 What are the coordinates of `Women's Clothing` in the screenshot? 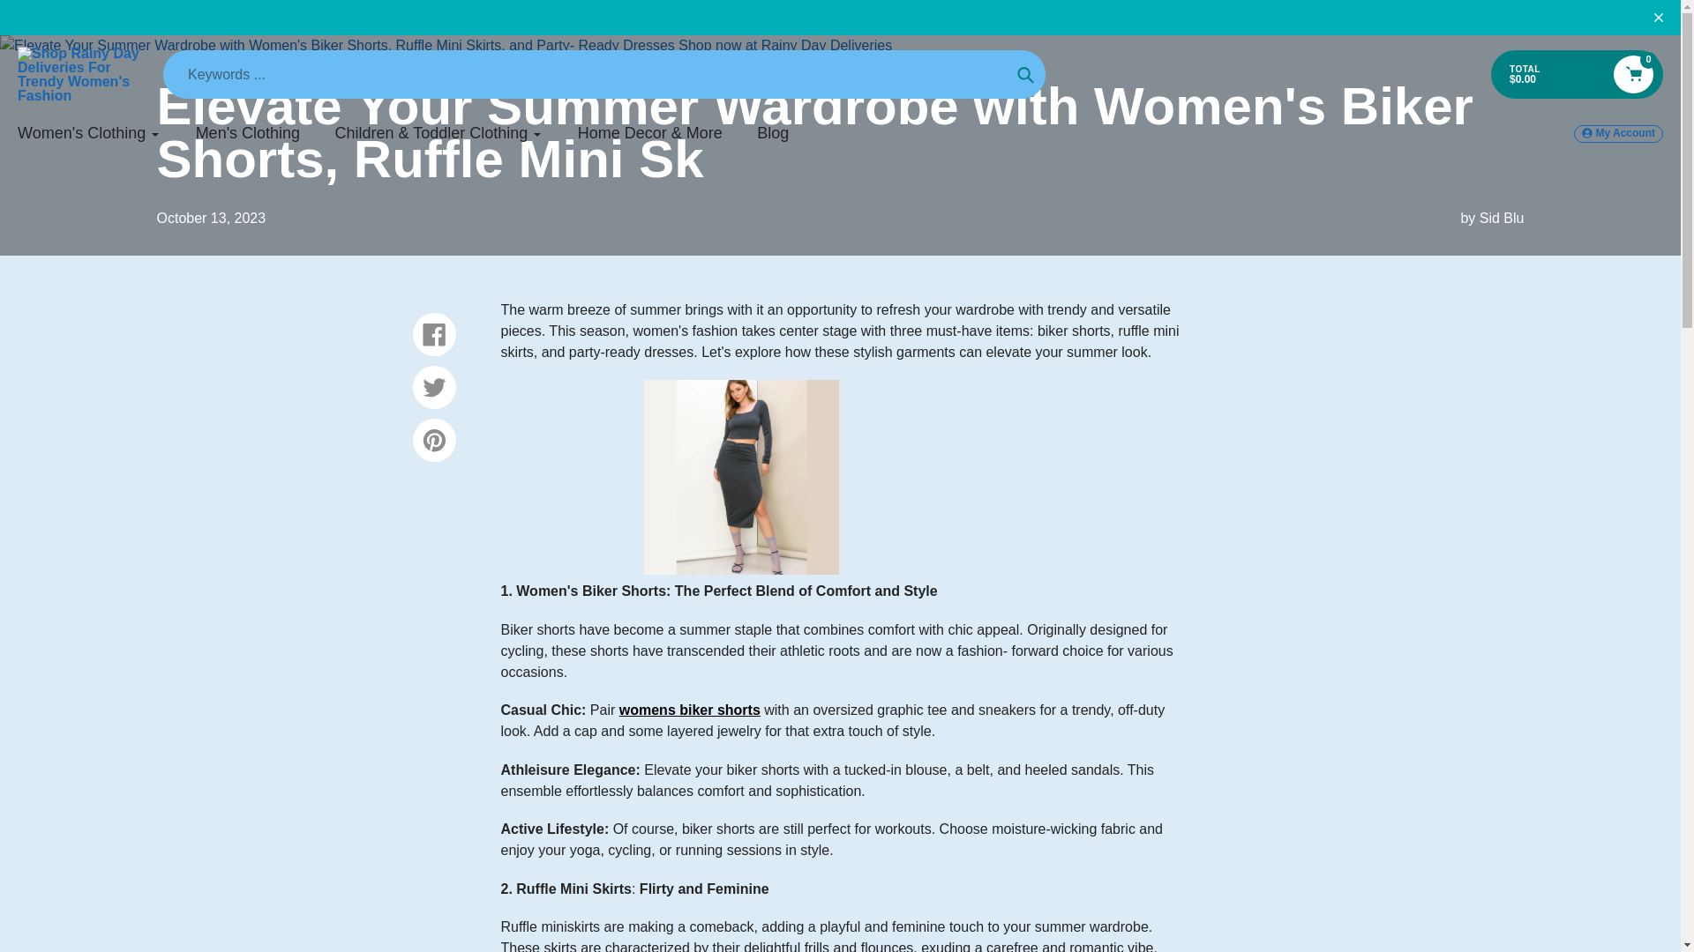 It's located at (88, 134).